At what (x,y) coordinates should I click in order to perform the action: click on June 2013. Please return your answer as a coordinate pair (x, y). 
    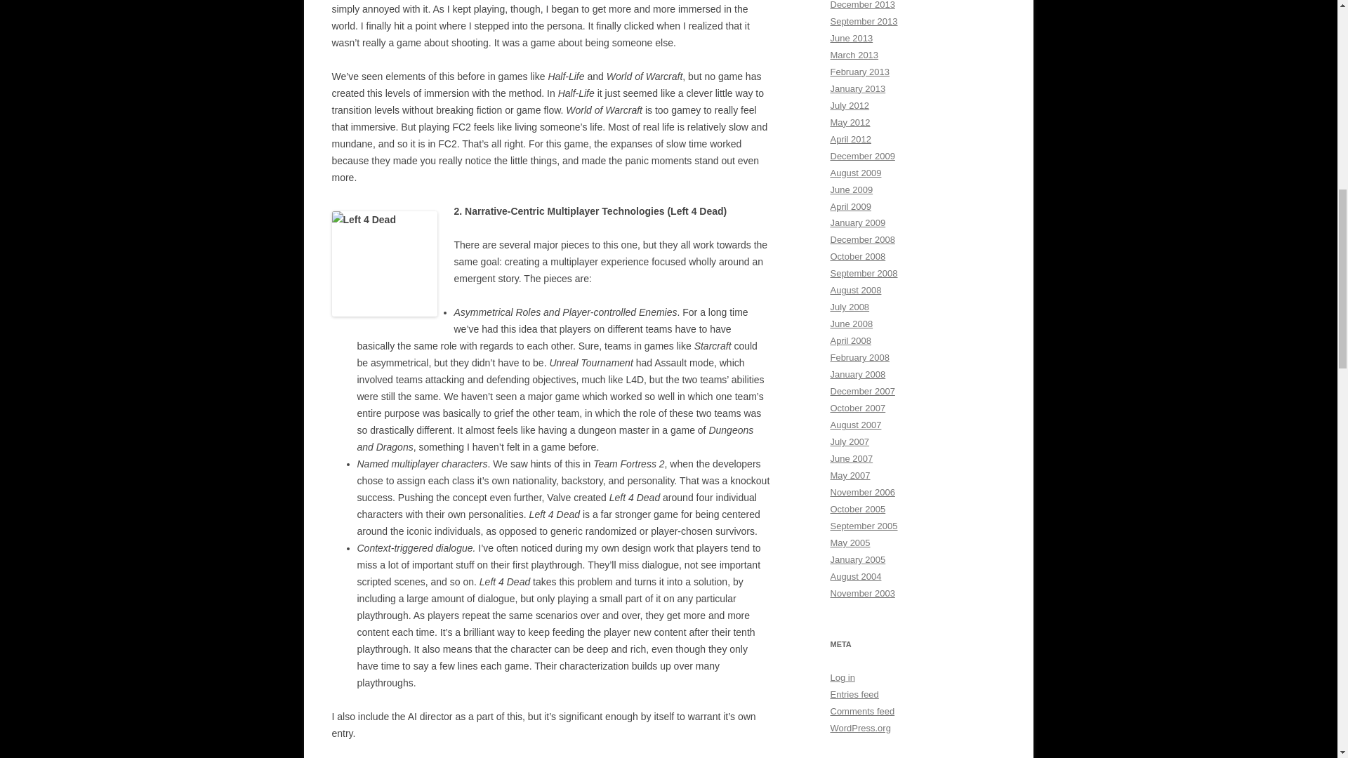
    Looking at the image, I should click on (851, 38).